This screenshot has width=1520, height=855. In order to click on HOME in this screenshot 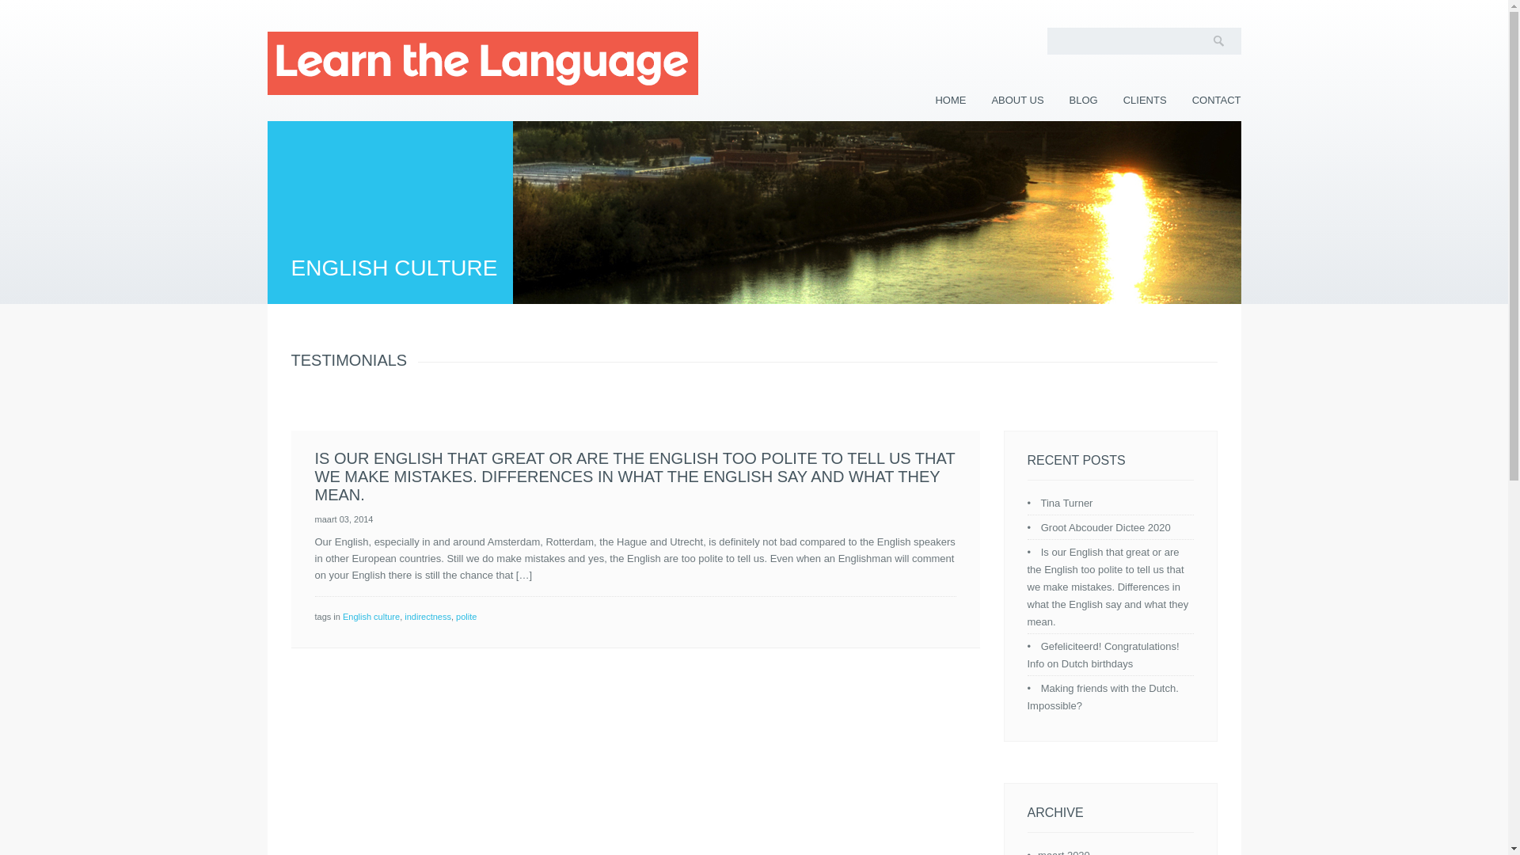, I will do `click(950, 100)`.